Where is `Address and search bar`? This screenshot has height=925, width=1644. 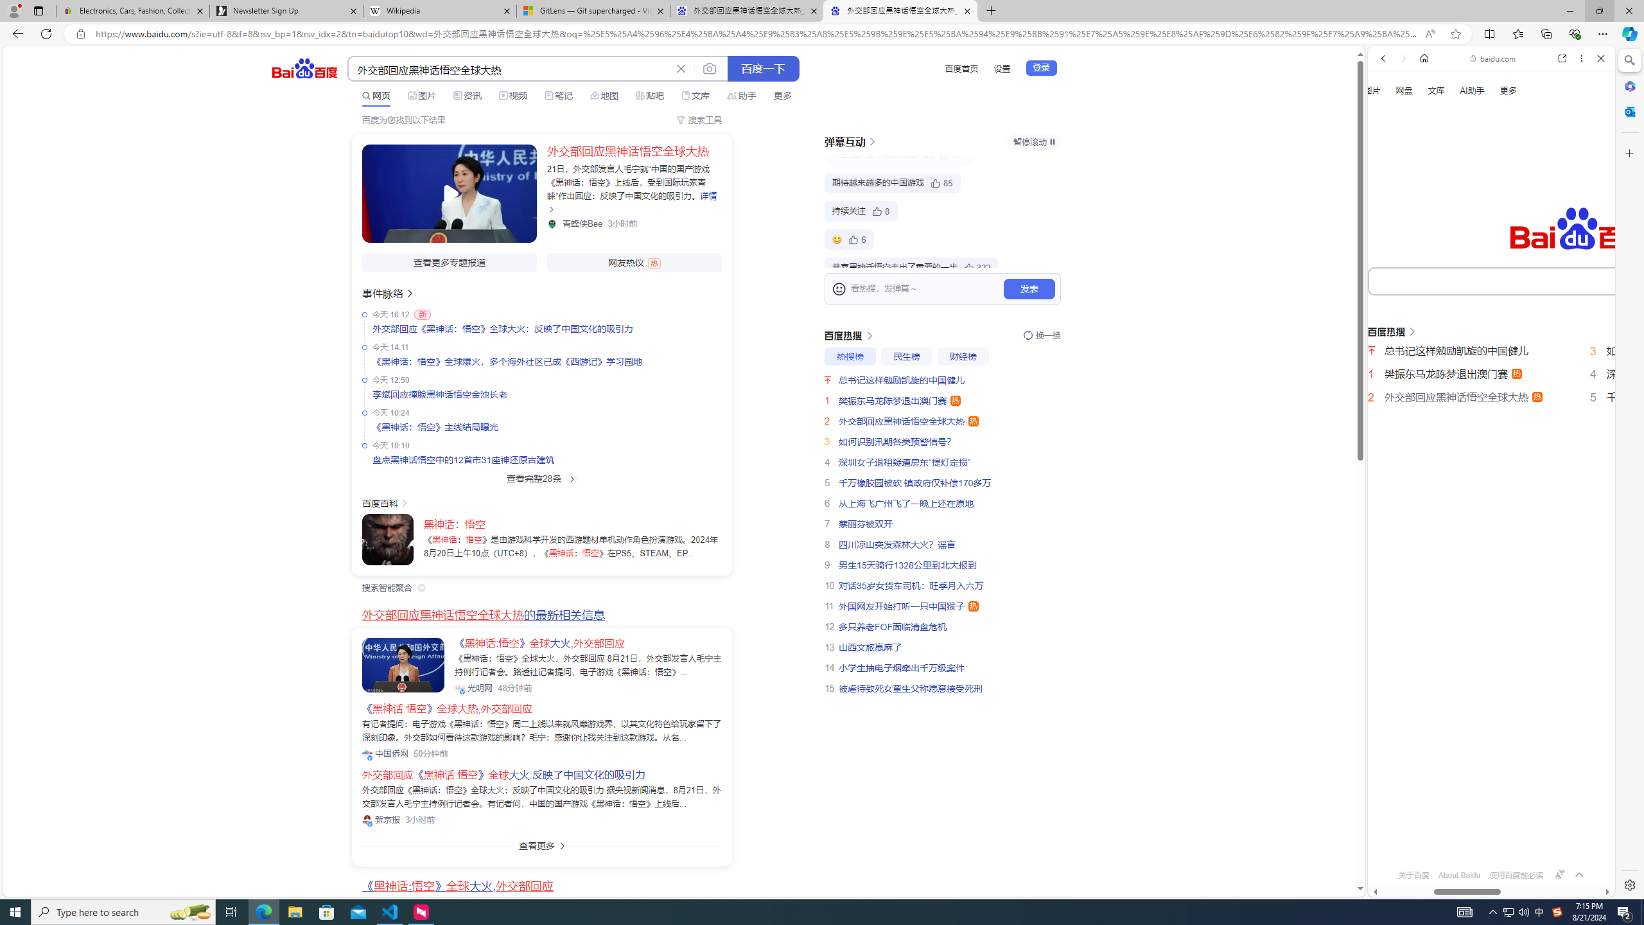 Address and search bar is located at coordinates (756, 34).